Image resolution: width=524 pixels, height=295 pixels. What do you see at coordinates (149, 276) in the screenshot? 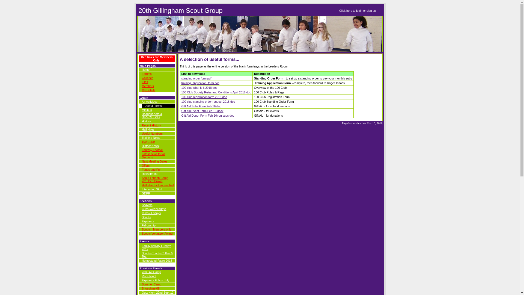
I see `Race Night` at bounding box center [149, 276].